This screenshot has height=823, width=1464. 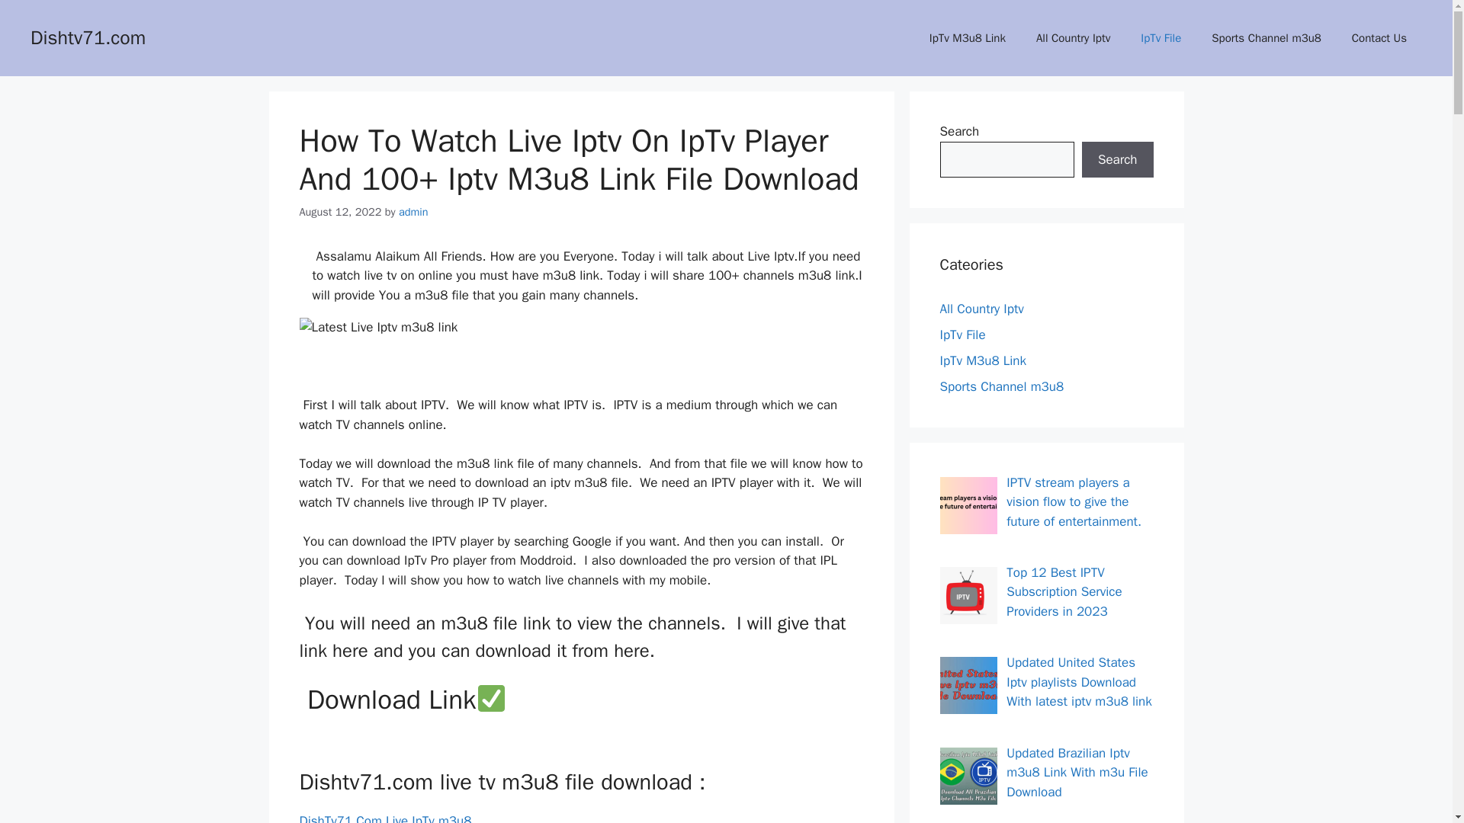 I want to click on Sports Channel m3u8, so click(x=1266, y=38).